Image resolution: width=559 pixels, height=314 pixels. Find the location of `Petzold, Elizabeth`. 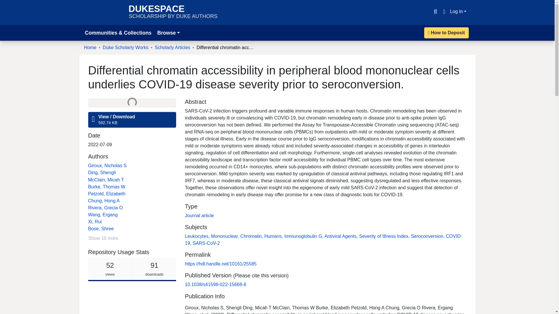

Petzold, Elizabeth is located at coordinates (199, 215).